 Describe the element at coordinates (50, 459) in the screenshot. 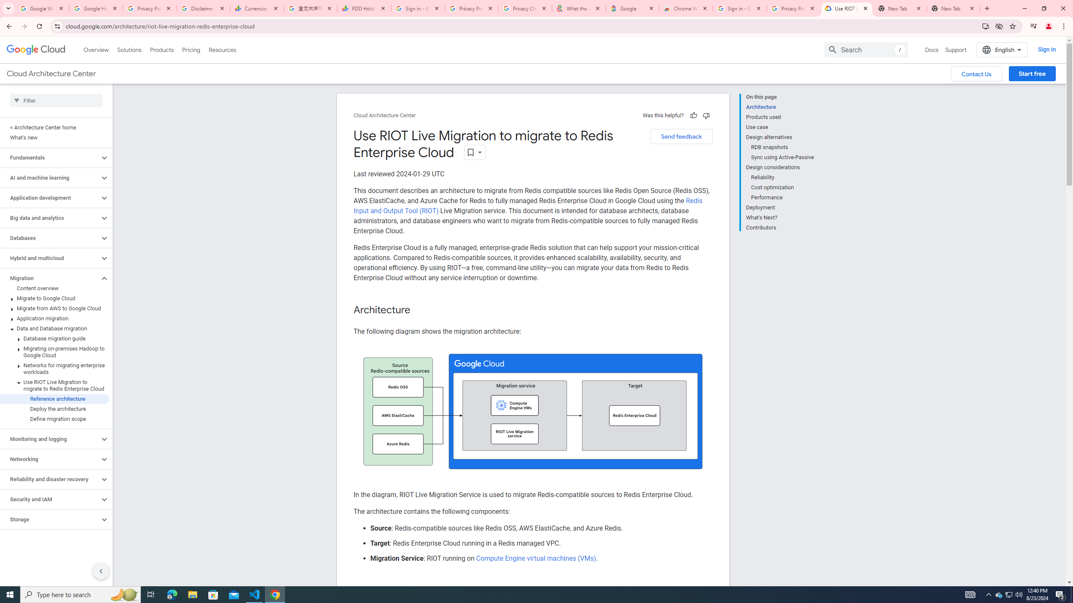

I see `Networking` at that location.